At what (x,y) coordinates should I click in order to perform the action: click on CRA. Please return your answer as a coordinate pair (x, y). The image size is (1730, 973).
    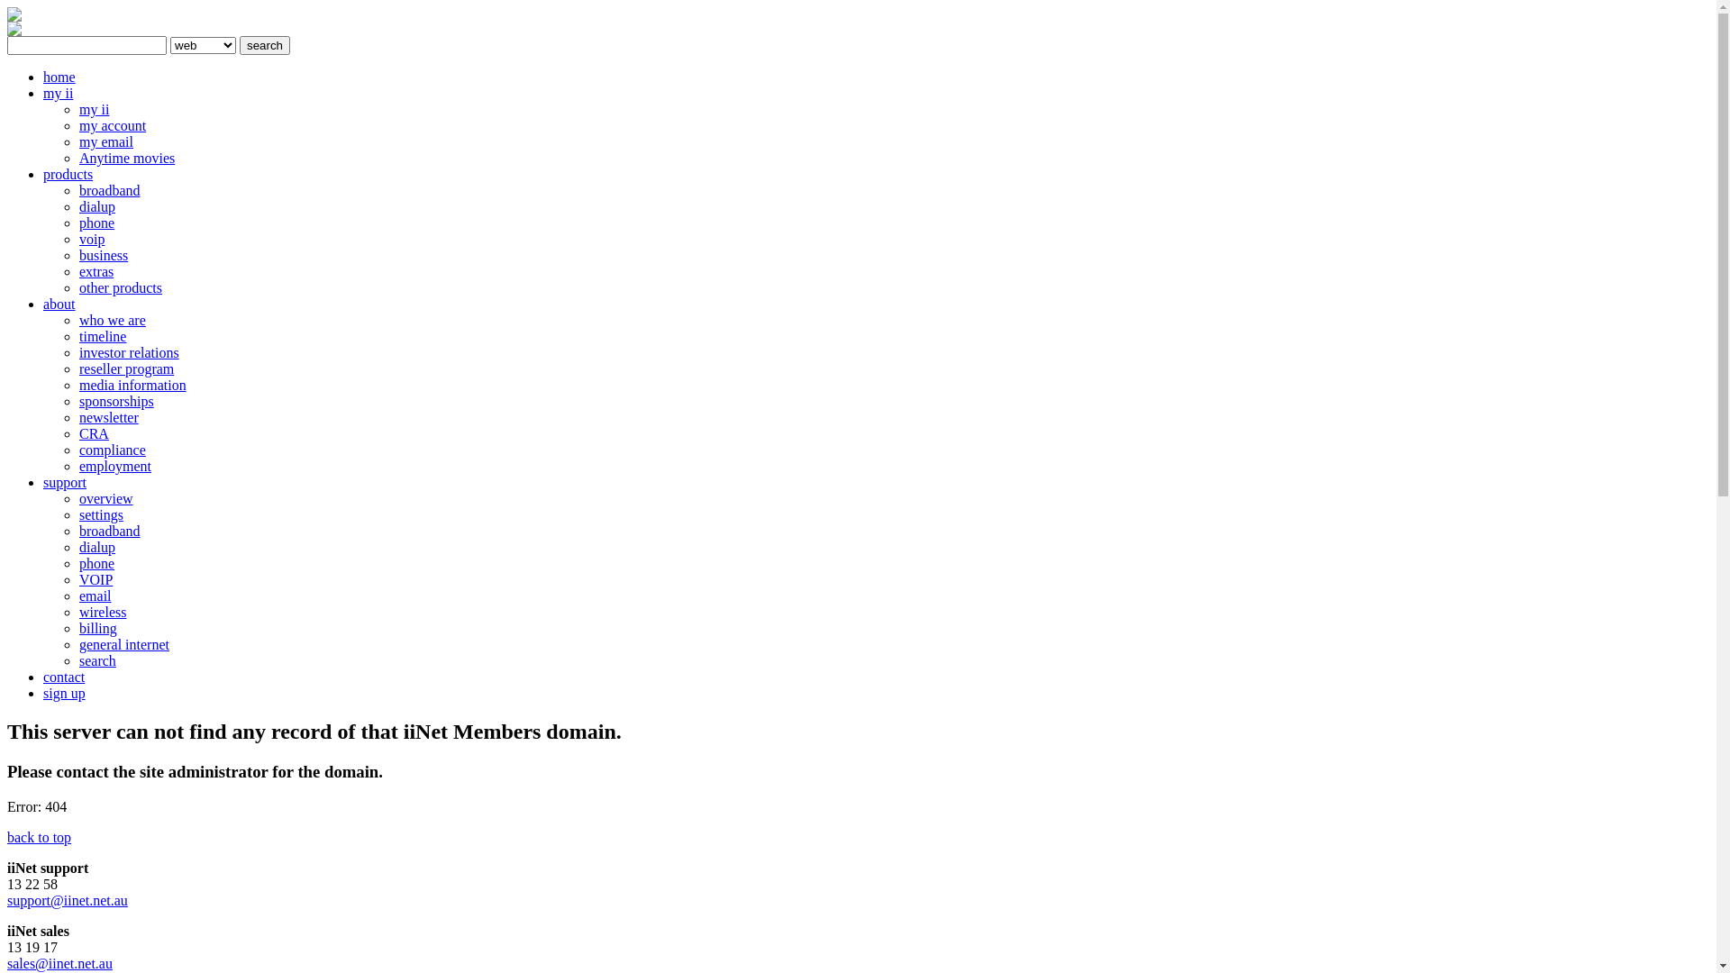
    Looking at the image, I should click on (94, 434).